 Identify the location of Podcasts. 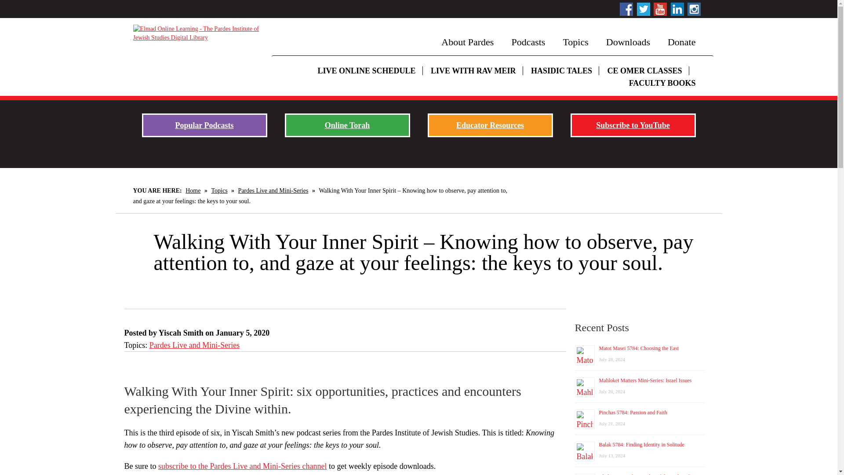
(527, 42).